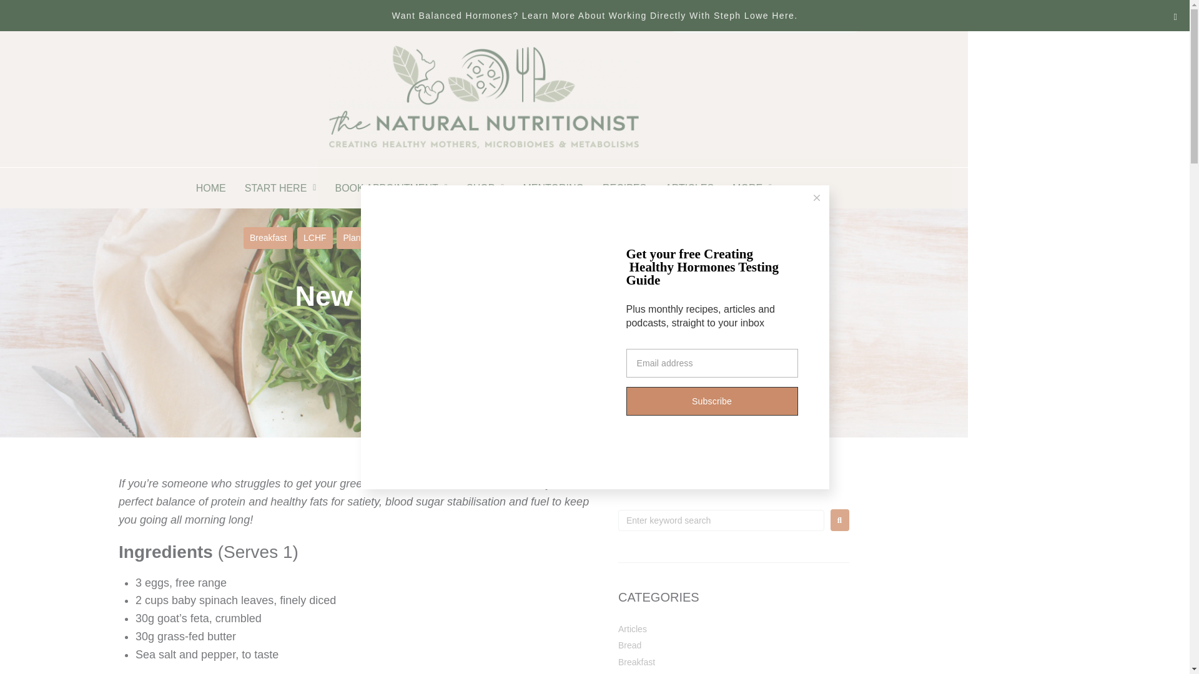 This screenshot has height=674, width=1199. Describe the element at coordinates (552, 188) in the screenshot. I see `MENTORING` at that location.